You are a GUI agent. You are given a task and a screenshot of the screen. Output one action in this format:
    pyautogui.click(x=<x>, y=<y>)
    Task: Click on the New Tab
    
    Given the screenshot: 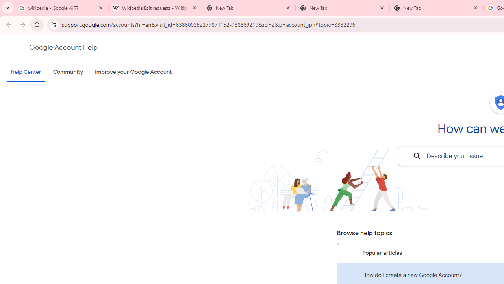 What is the action you would take?
    pyautogui.click(x=343, y=8)
    